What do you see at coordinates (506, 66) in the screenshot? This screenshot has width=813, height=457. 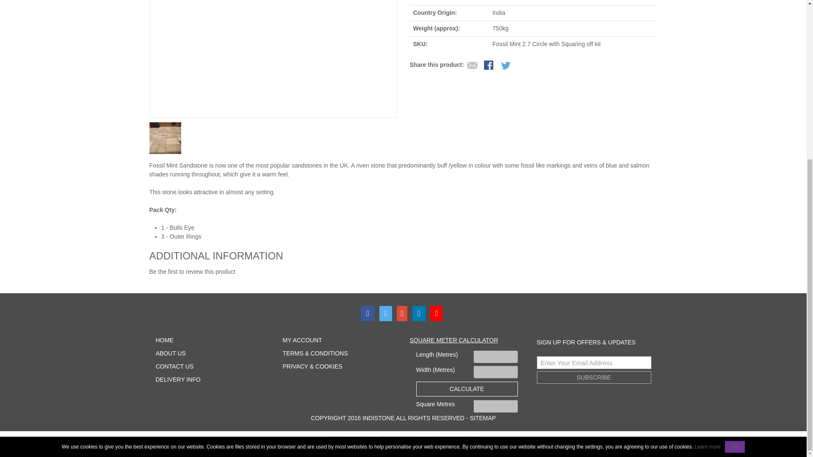 I see `Share on Twitter` at bounding box center [506, 66].